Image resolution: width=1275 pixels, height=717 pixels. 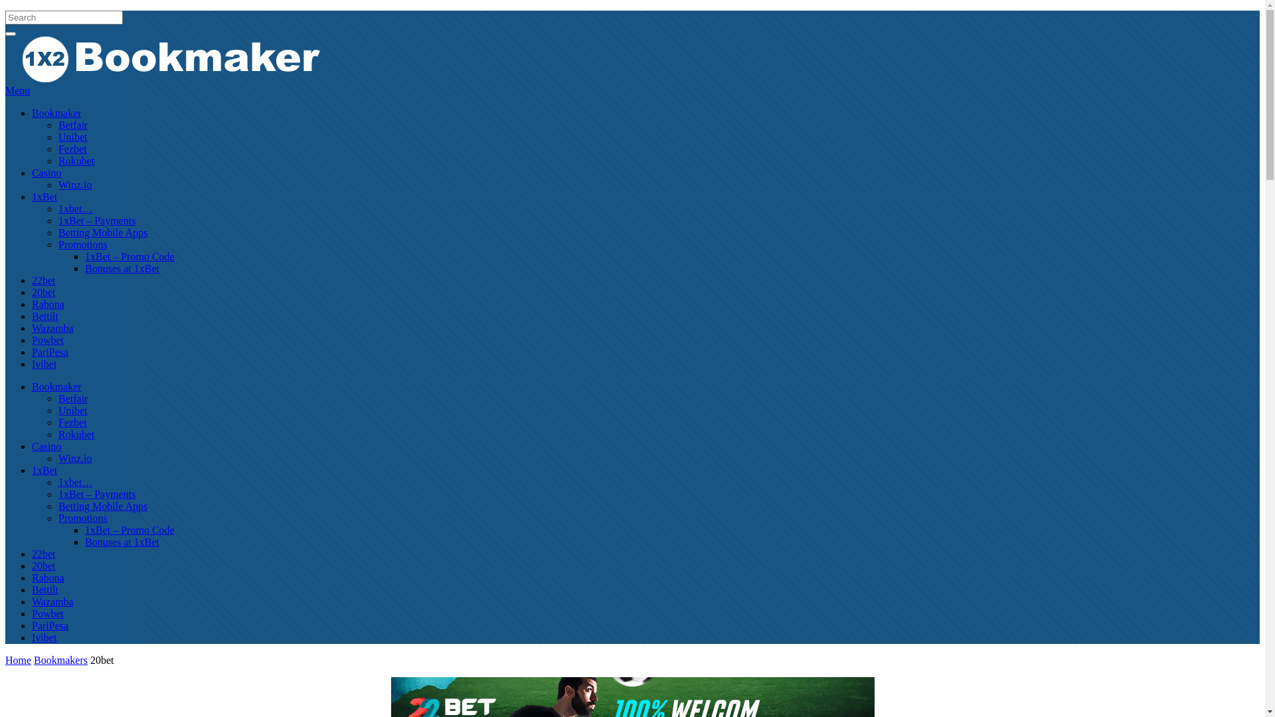 What do you see at coordinates (75, 185) in the screenshot?
I see `Winz.io` at bounding box center [75, 185].